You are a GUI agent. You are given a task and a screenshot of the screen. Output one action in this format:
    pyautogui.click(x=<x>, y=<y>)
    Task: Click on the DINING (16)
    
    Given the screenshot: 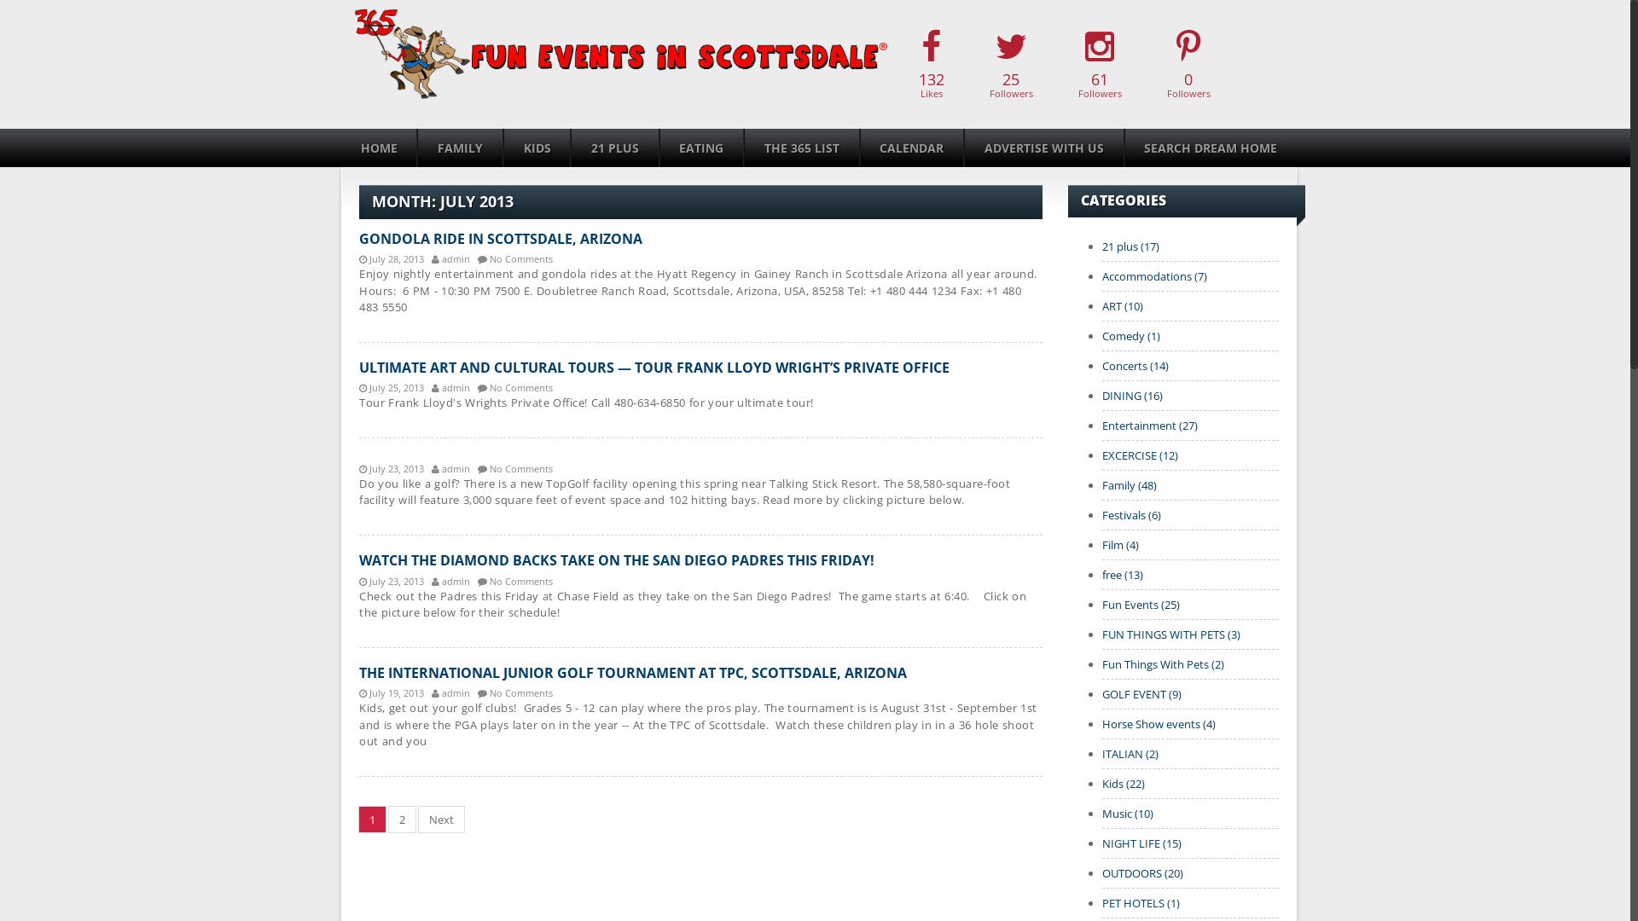 What is the action you would take?
    pyautogui.click(x=1133, y=396)
    